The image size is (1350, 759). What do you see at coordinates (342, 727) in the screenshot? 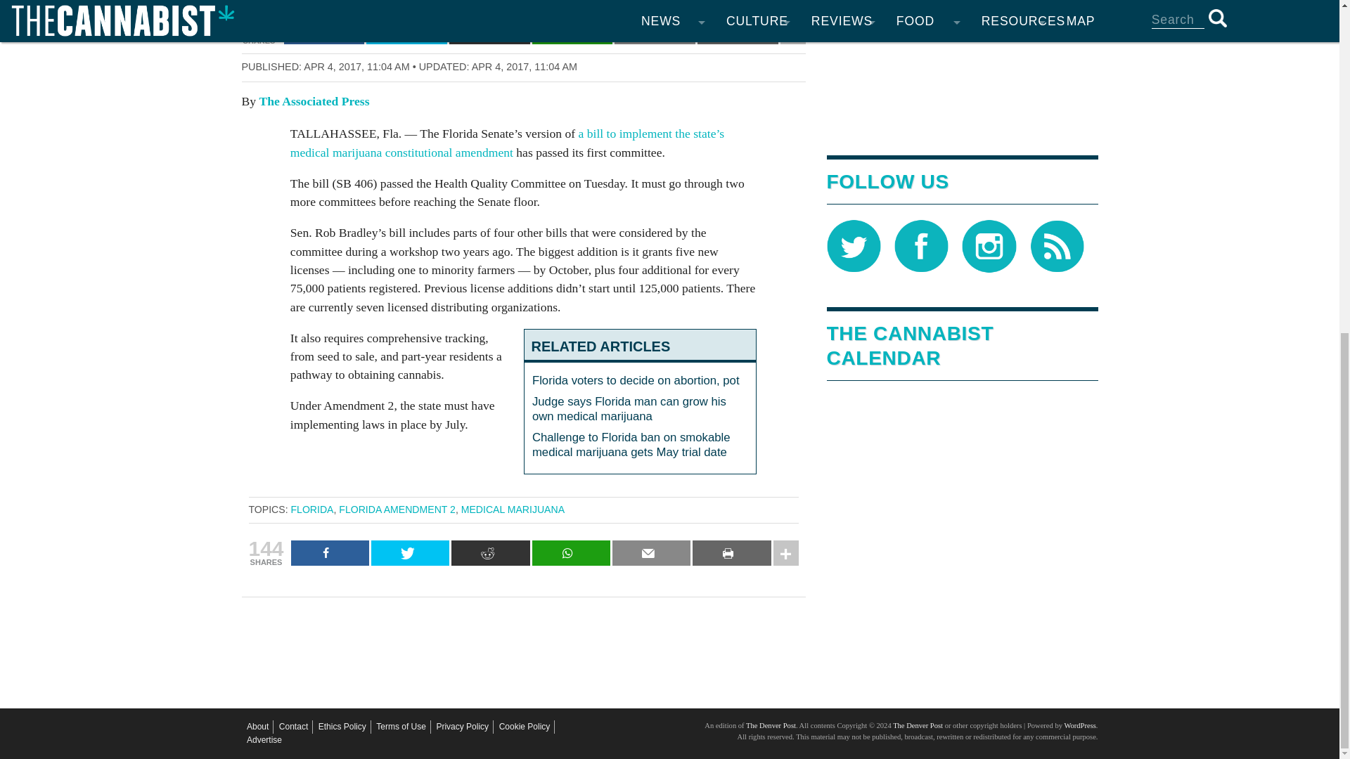
I see `Denver Post Ethics Policy` at bounding box center [342, 727].